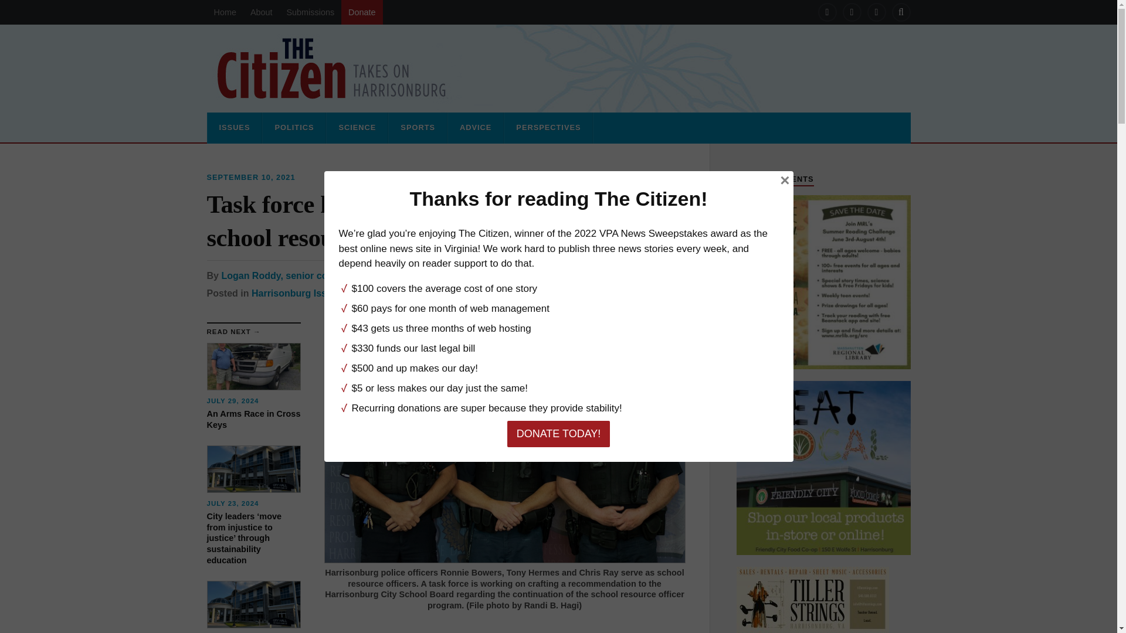 Image resolution: width=1126 pixels, height=633 pixels. I want to click on Donate, so click(361, 12).